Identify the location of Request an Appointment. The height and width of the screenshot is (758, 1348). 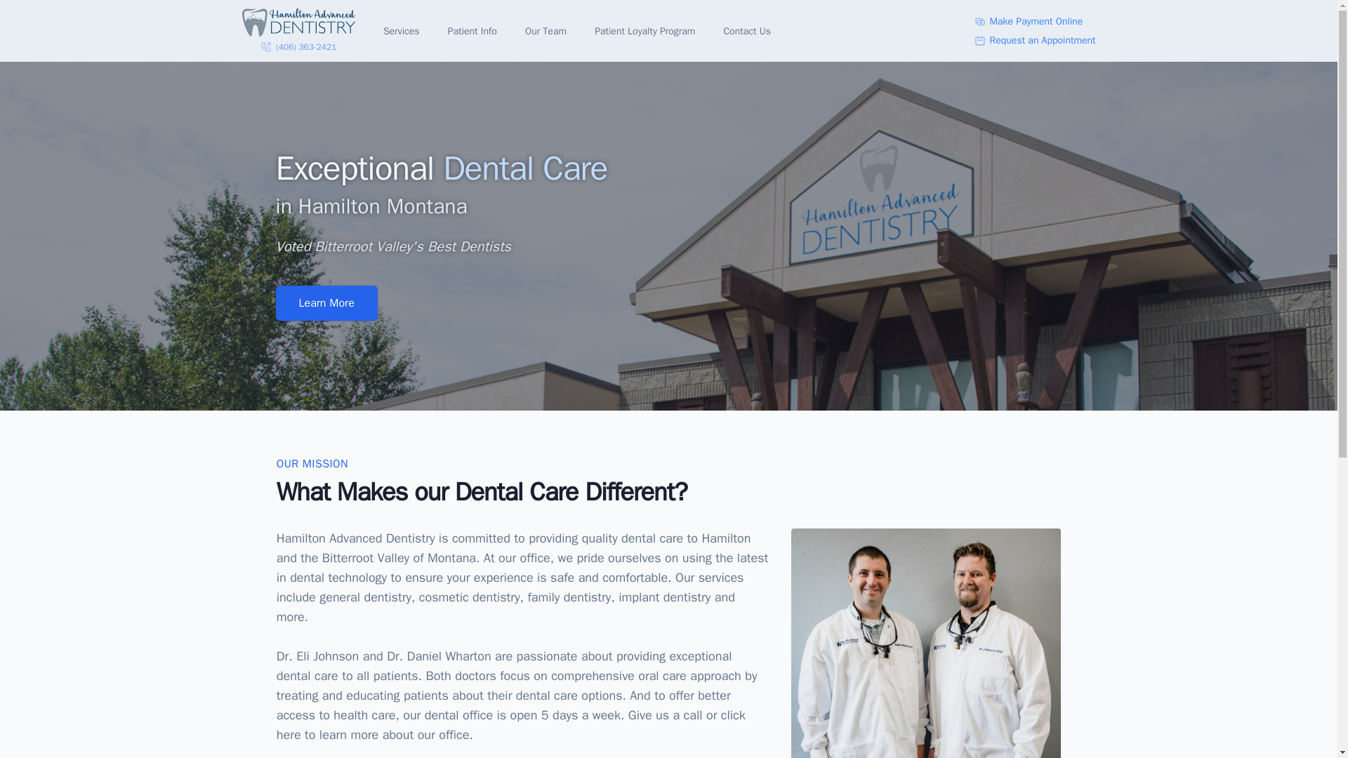
(1035, 41).